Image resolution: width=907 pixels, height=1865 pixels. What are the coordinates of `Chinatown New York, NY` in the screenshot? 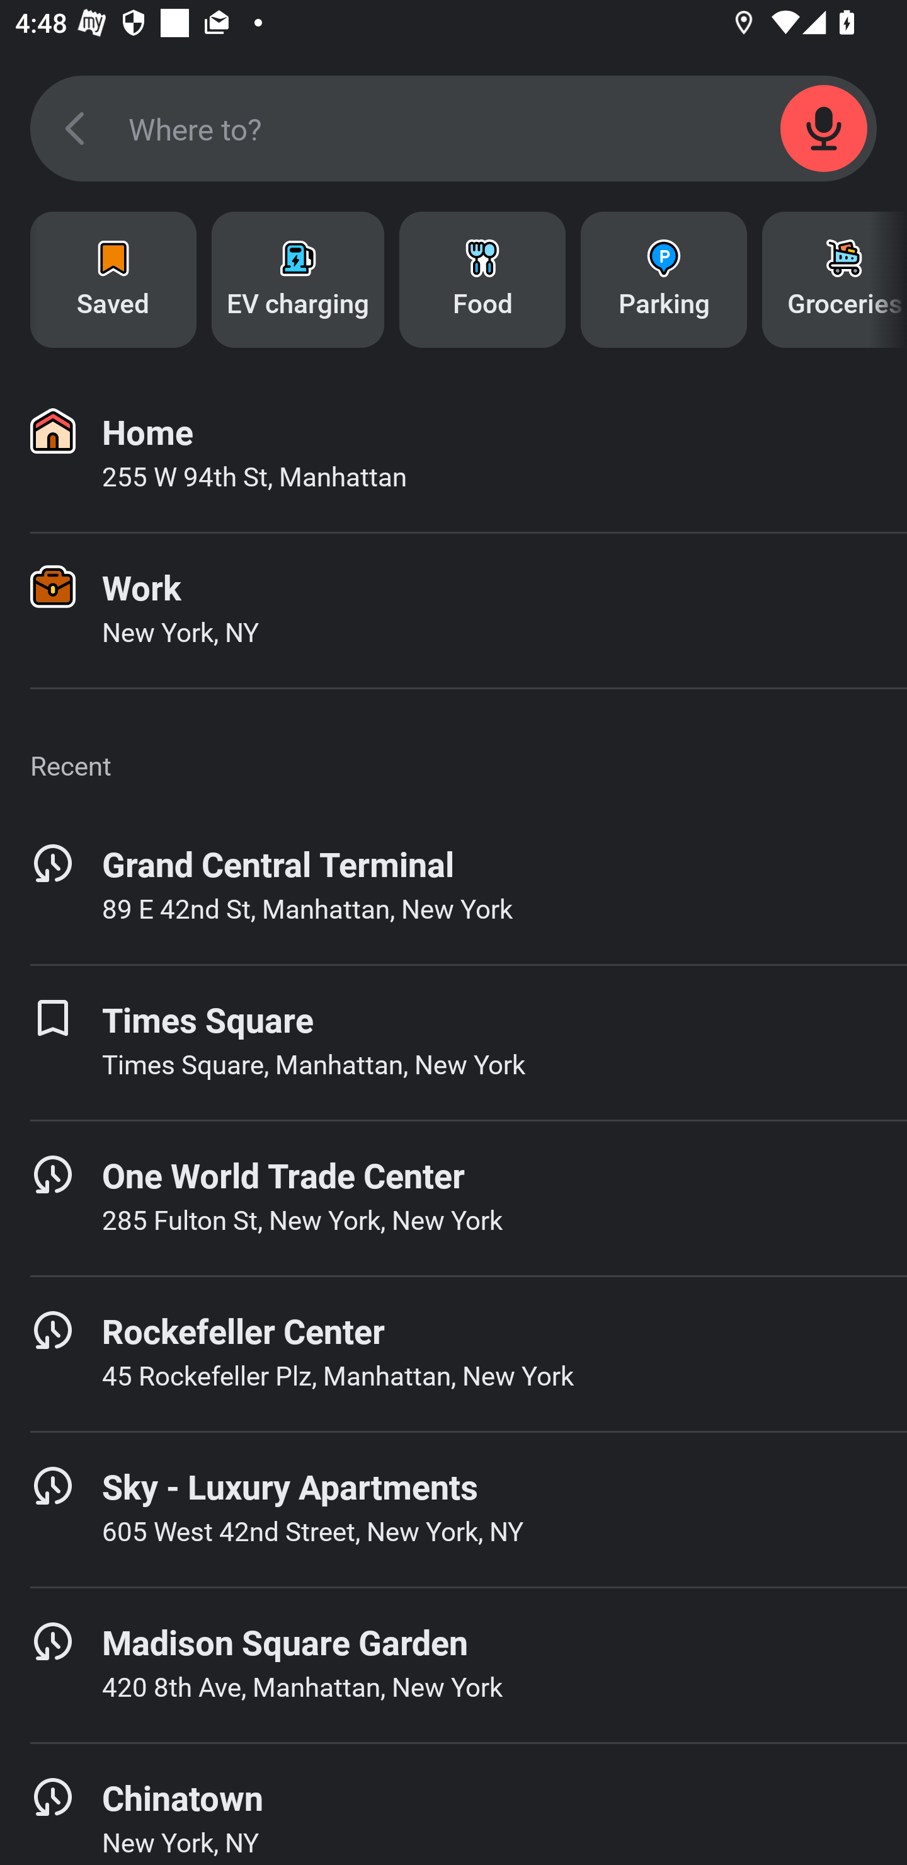 It's located at (453, 1805).